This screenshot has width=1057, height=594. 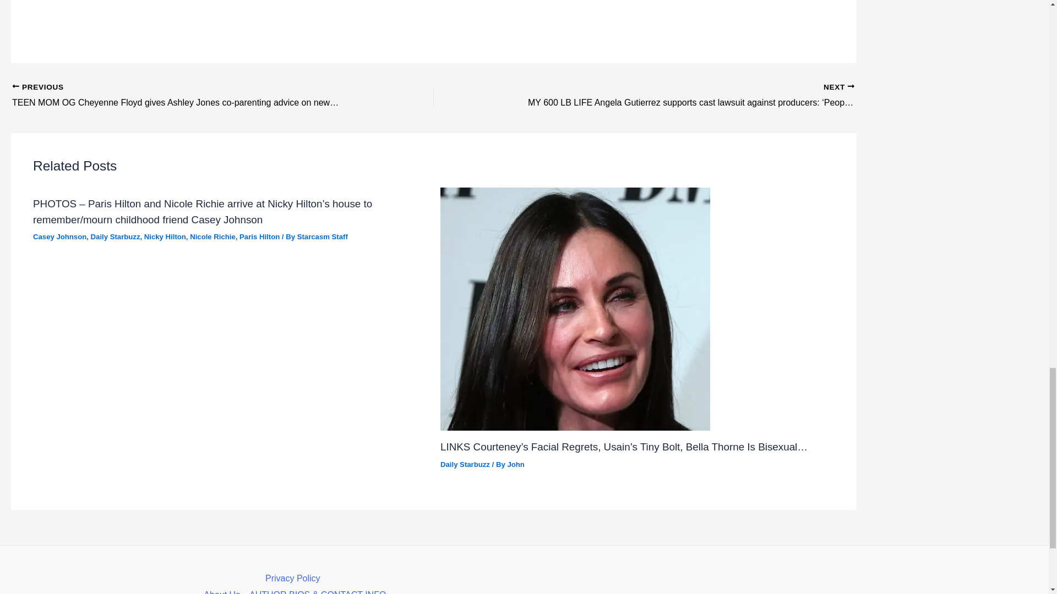 I want to click on View all posts by Starcasm Staff, so click(x=322, y=237).